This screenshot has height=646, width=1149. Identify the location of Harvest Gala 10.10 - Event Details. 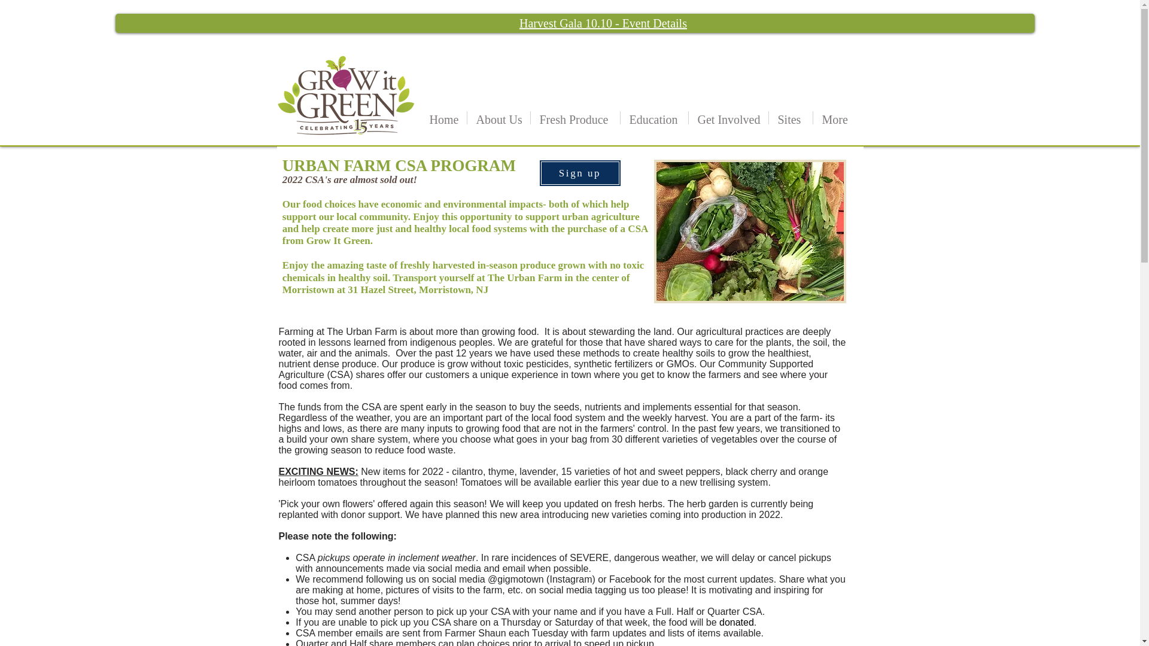
(603, 23).